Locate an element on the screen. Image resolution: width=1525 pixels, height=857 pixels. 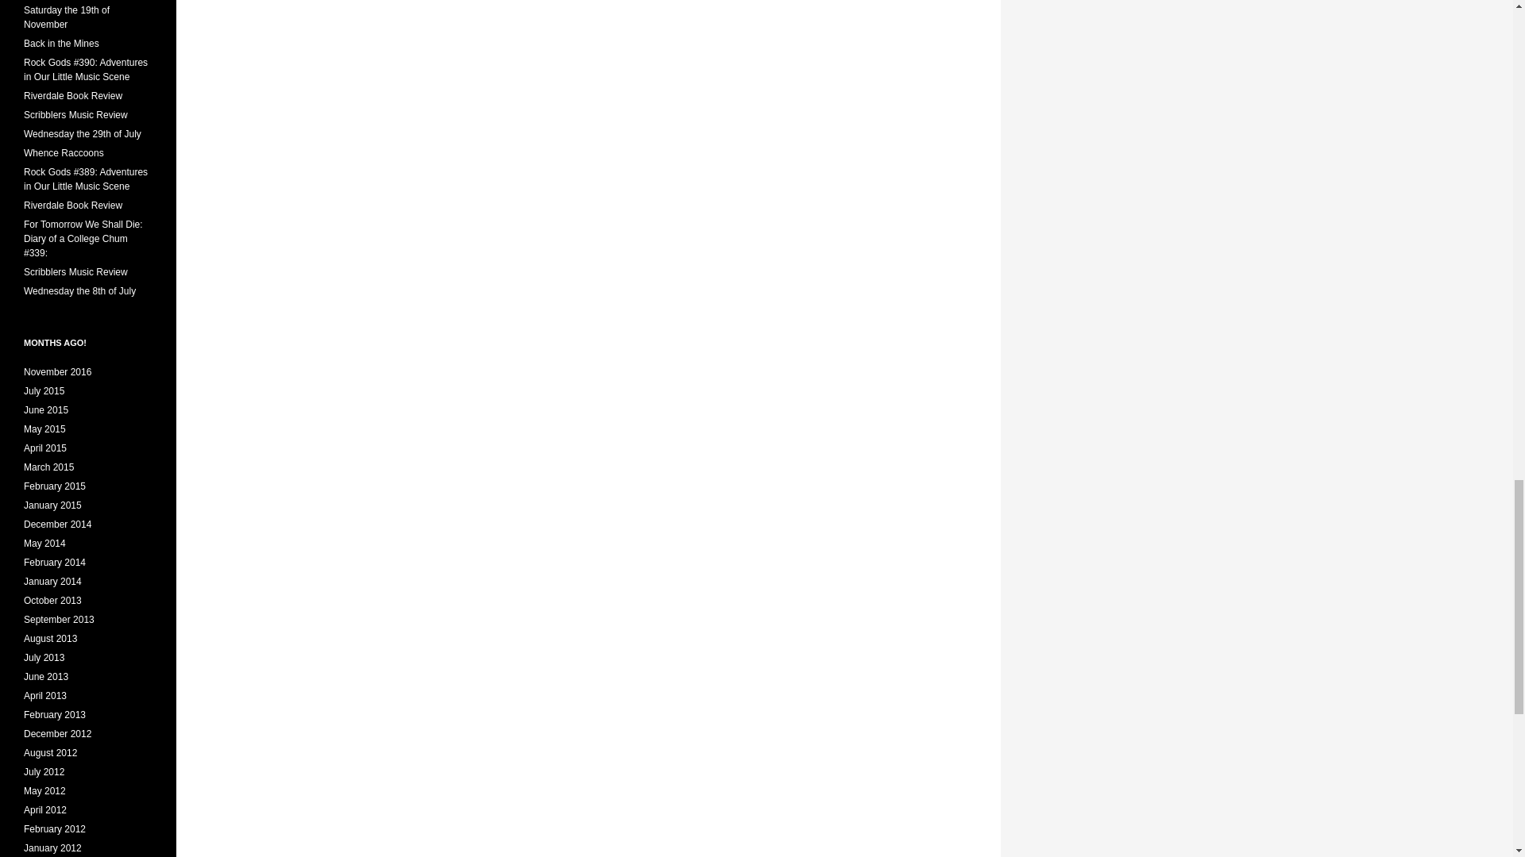
Whence Raccoons is located at coordinates (64, 152).